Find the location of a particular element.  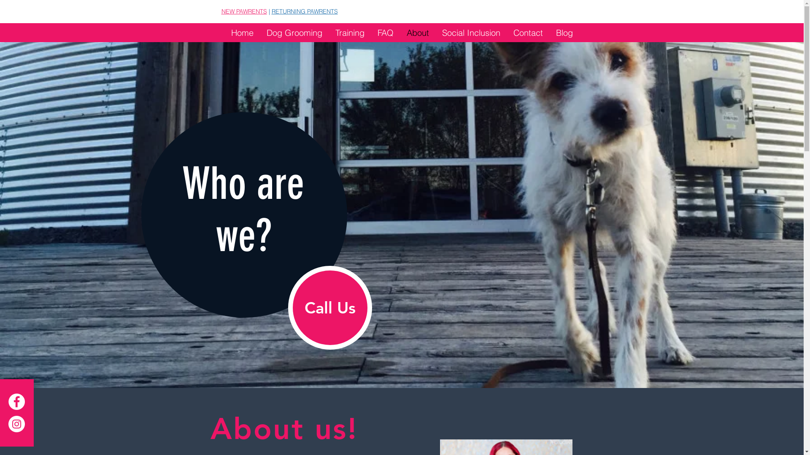

Home is located at coordinates (242, 33).